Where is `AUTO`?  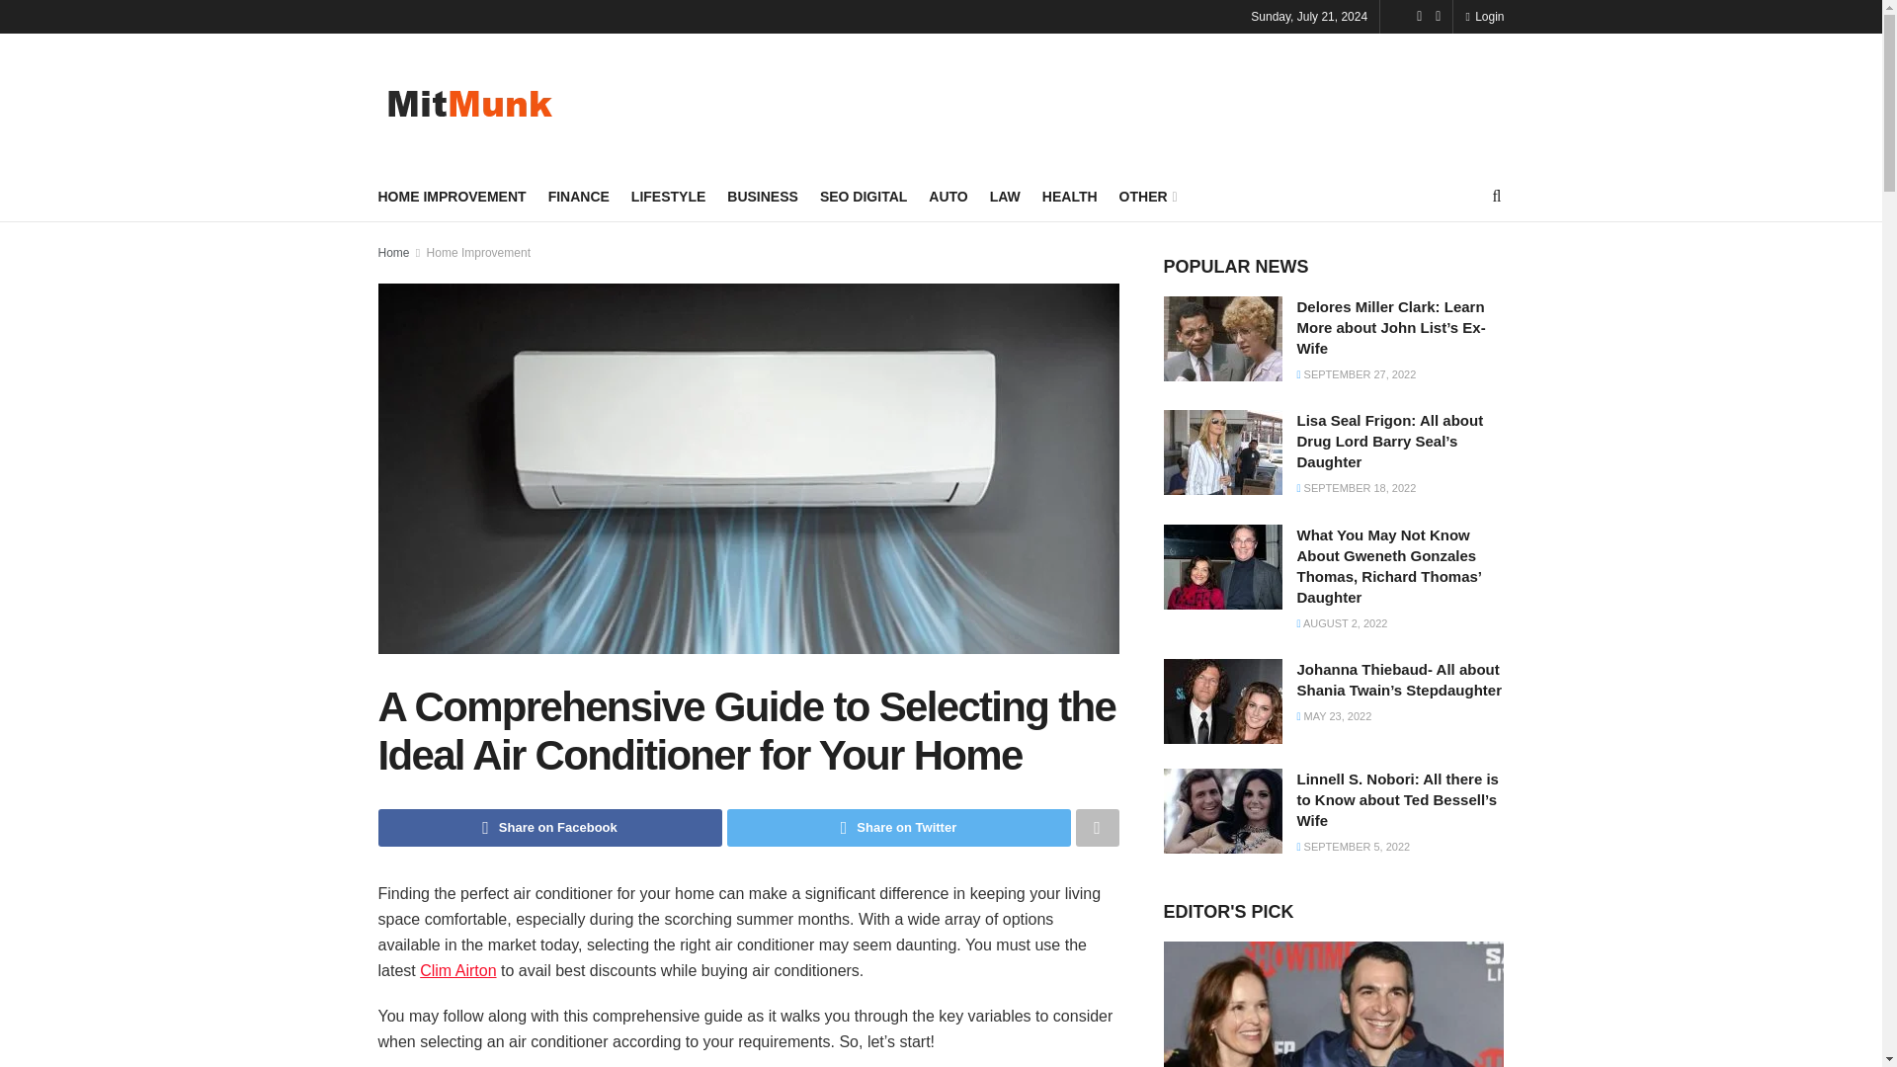 AUTO is located at coordinates (948, 196).